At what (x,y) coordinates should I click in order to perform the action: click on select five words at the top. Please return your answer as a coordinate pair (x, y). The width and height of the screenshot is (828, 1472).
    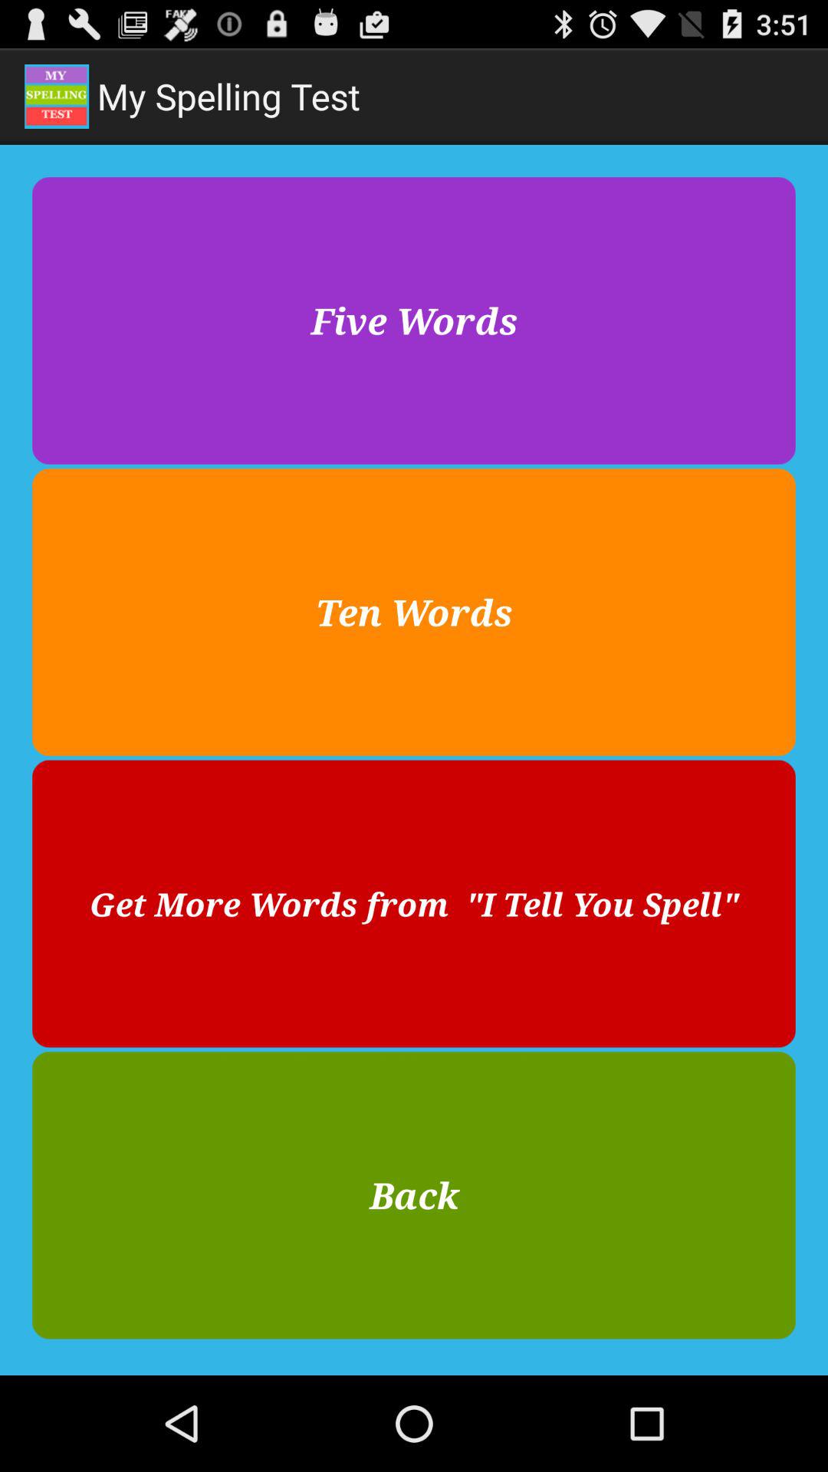
    Looking at the image, I should click on (414, 320).